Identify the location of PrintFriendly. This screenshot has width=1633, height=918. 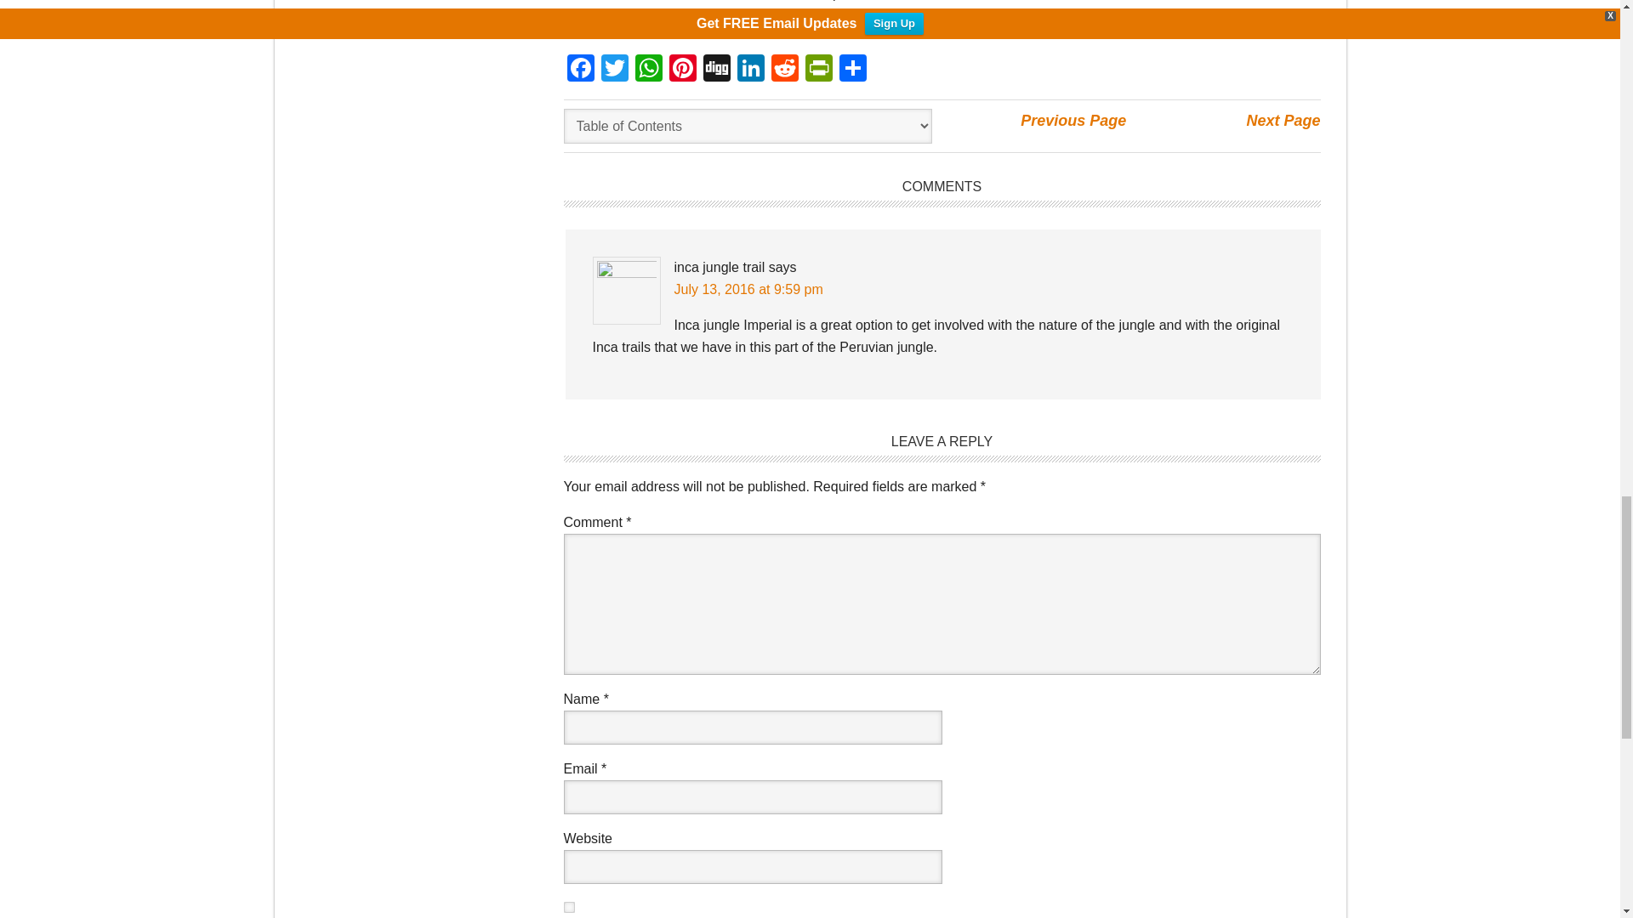
(818, 70).